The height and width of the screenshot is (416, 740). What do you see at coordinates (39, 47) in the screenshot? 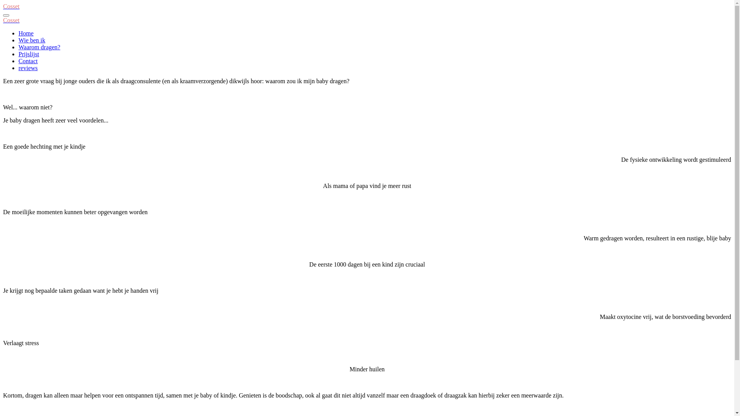
I see `Waarom dragen?` at bounding box center [39, 47].